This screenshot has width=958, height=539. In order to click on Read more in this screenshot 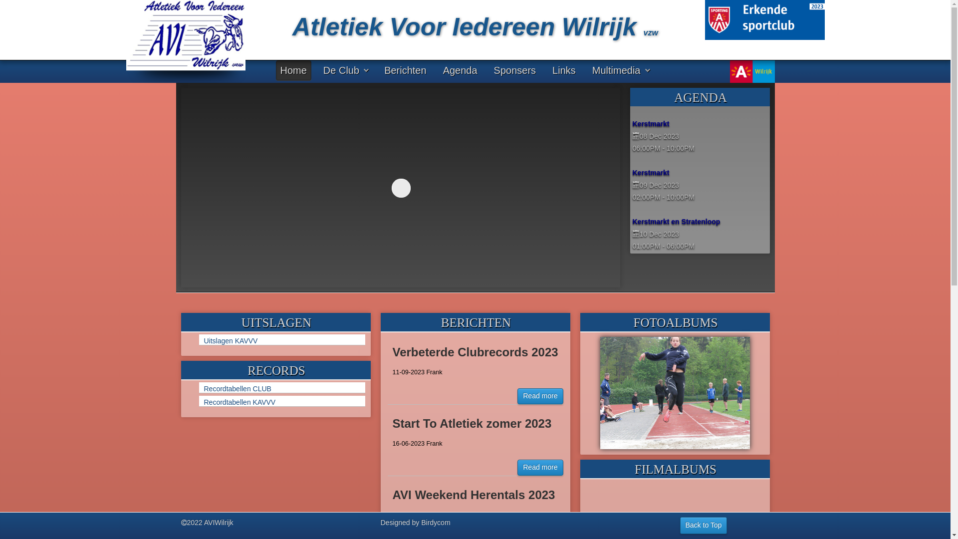, I will do `click(540, 396)`.